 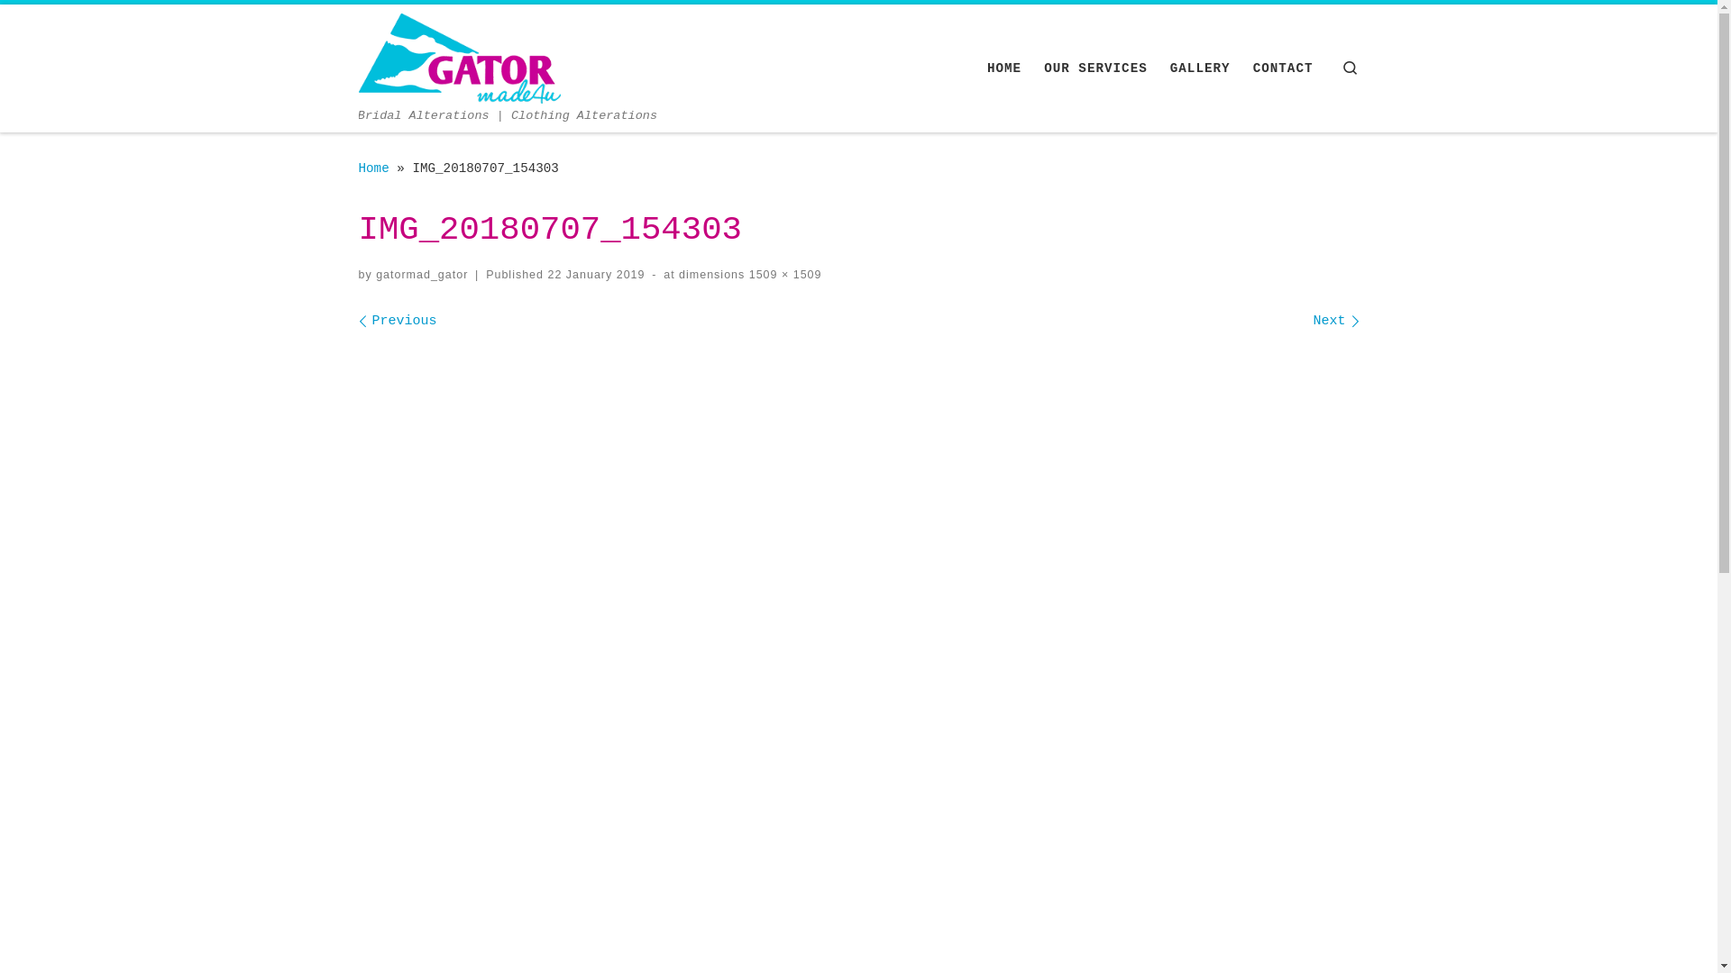 I want to click on Next, so click(x=1336, y=321).